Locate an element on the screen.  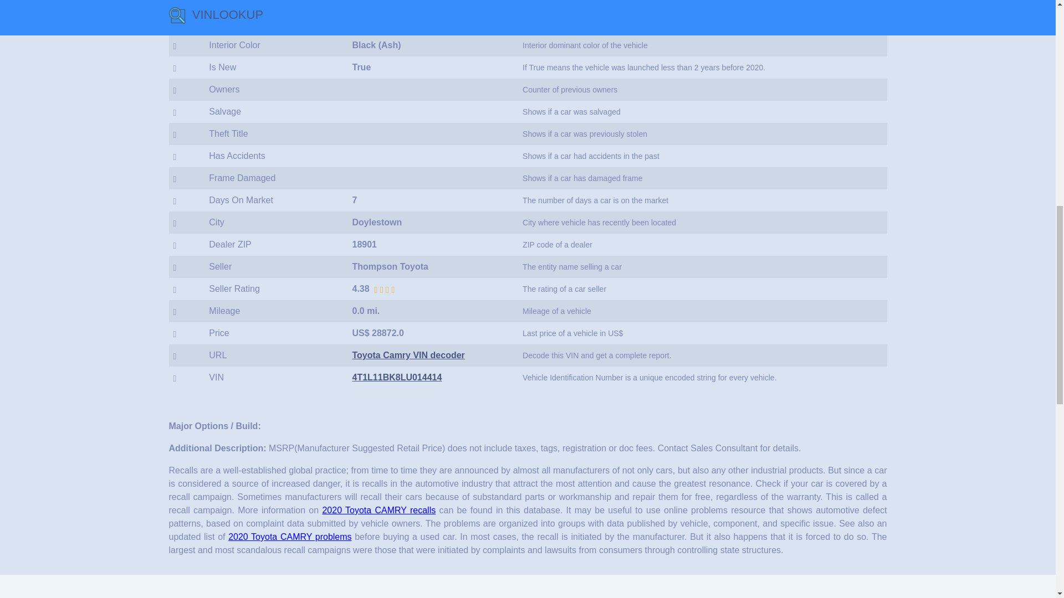
4T1L11BK8LU014414 is located at coordinates (397, 377).